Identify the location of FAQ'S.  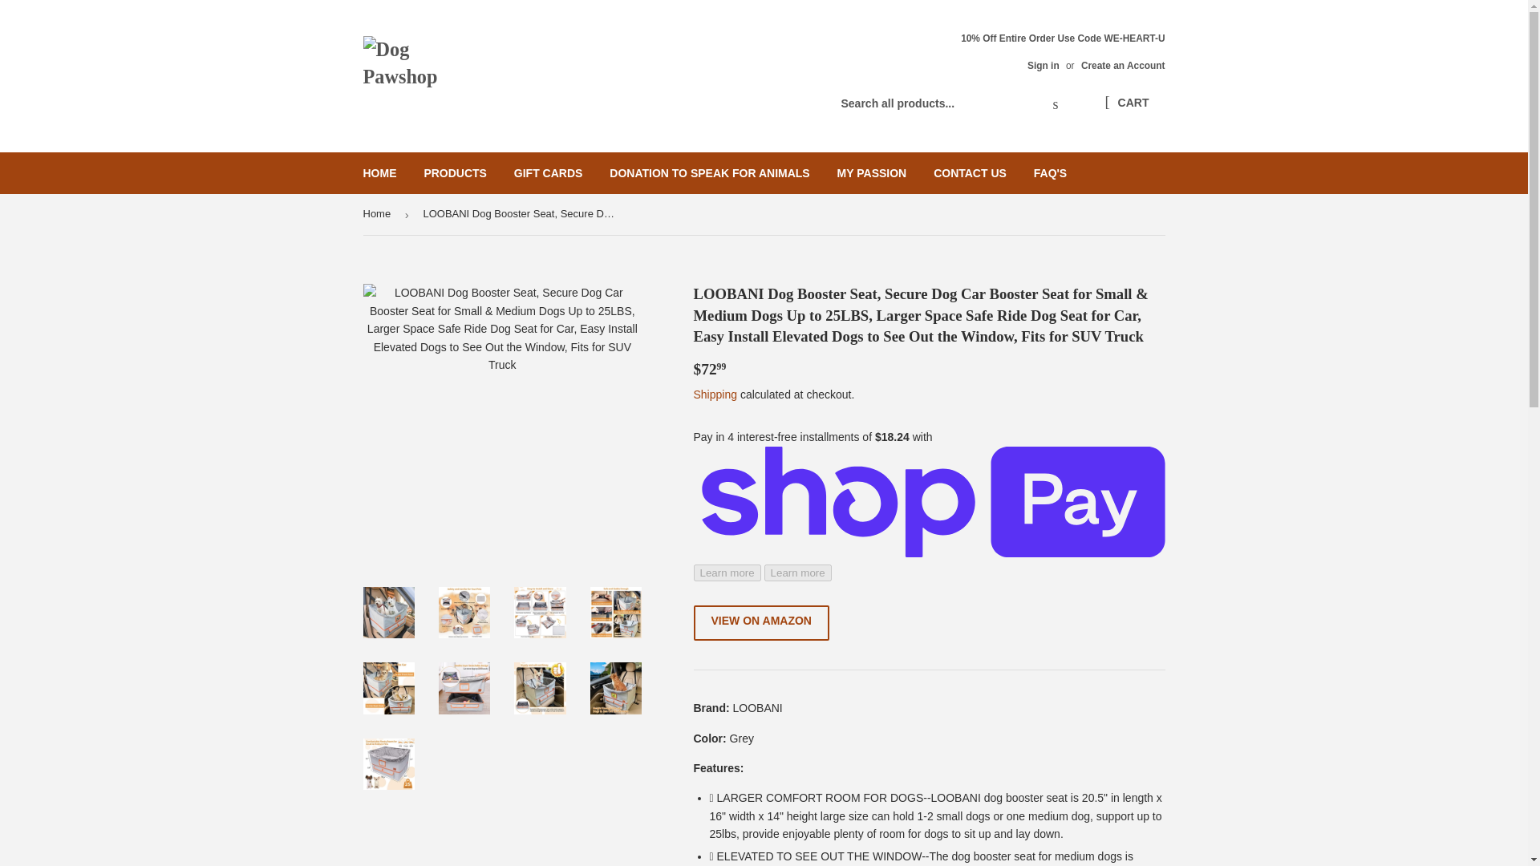
(1051, 173).